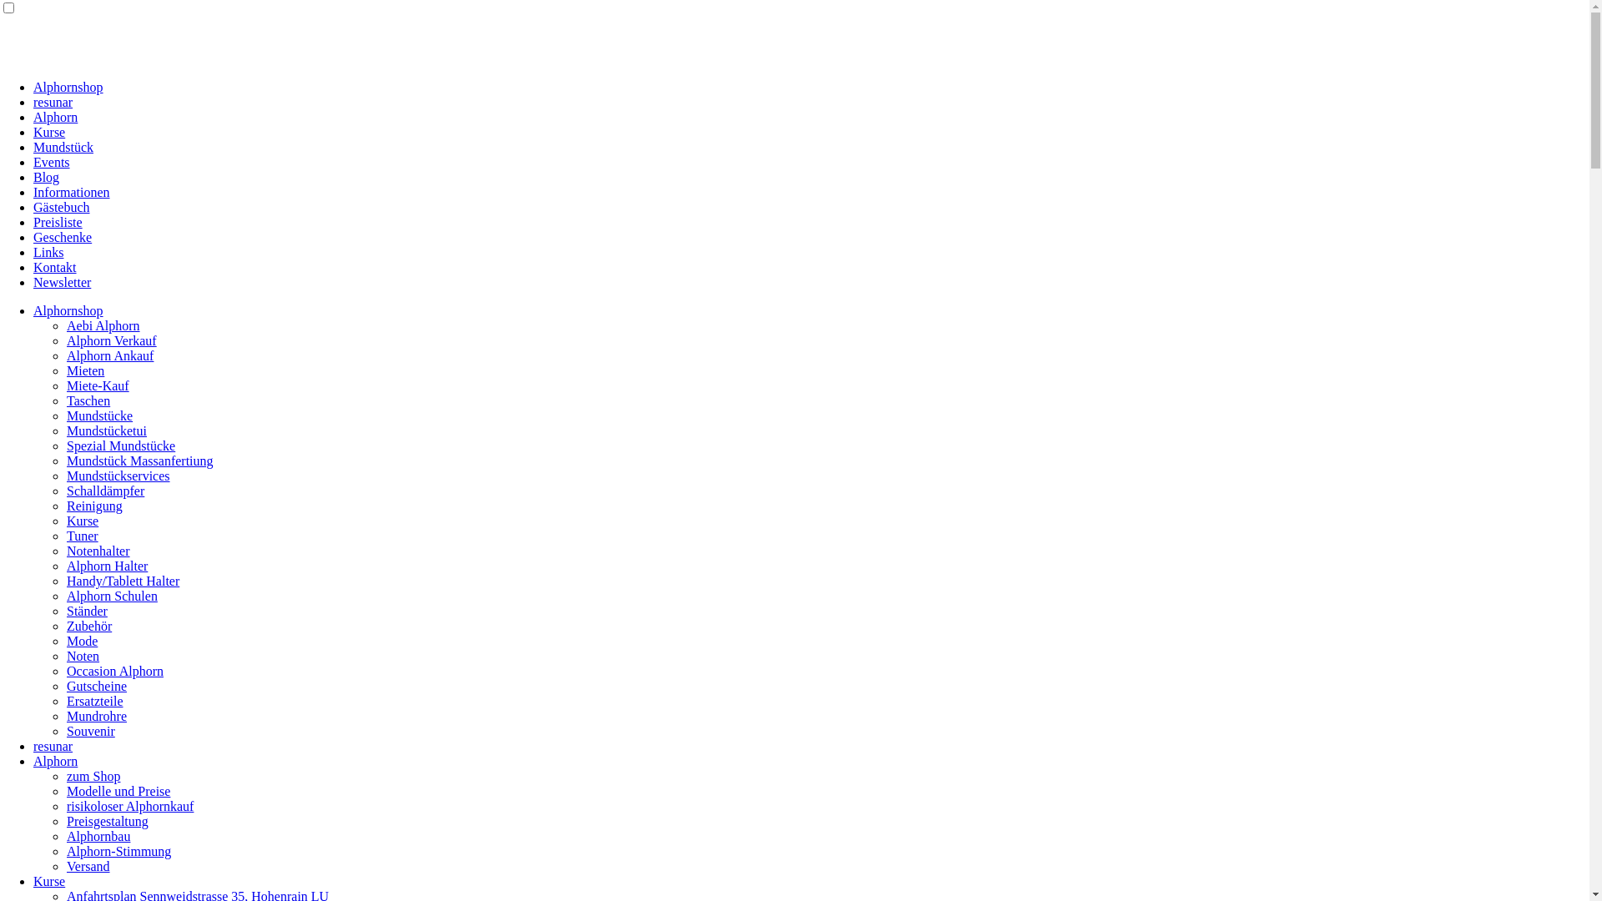  I want to click on Preisgestaltung, so click(108, 821).